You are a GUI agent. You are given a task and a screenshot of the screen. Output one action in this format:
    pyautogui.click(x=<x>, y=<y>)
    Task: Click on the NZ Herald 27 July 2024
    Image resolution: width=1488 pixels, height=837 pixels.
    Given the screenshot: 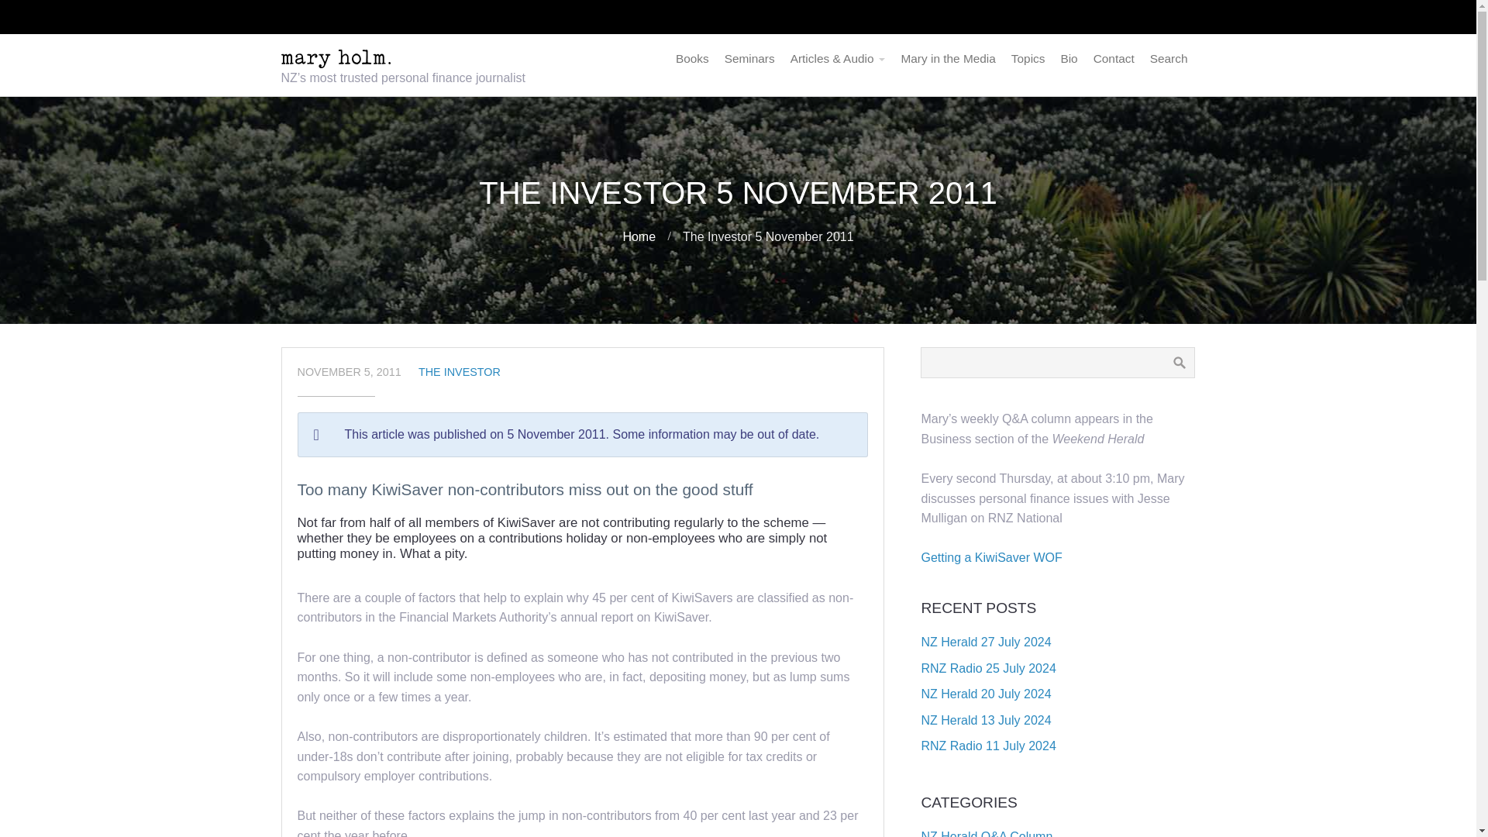 What is the action you would take?
    pyautogui.click(x=986, y=642)
    